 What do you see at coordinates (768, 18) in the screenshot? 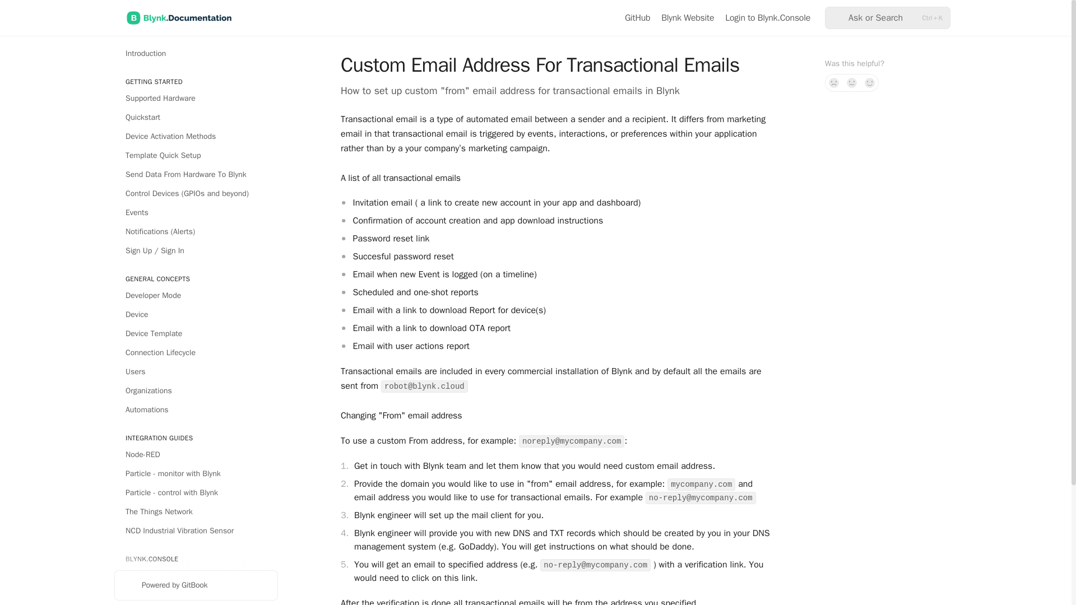
I see `Login to Blynk.Console` at bounding box center [768, 18].